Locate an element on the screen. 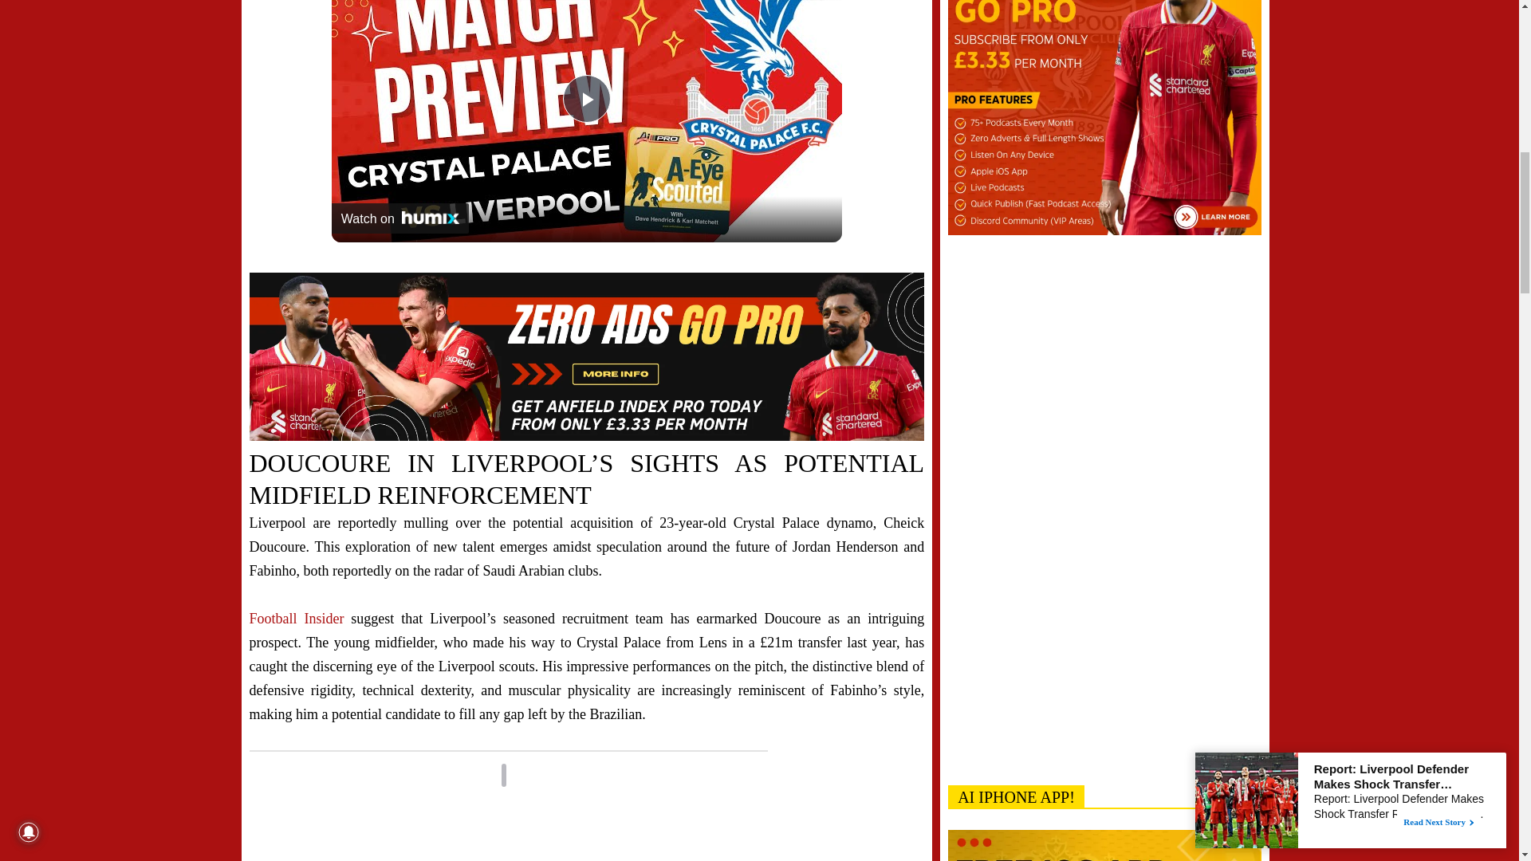 The image size is (1531, 861). share is located at coordinates (810, 3).